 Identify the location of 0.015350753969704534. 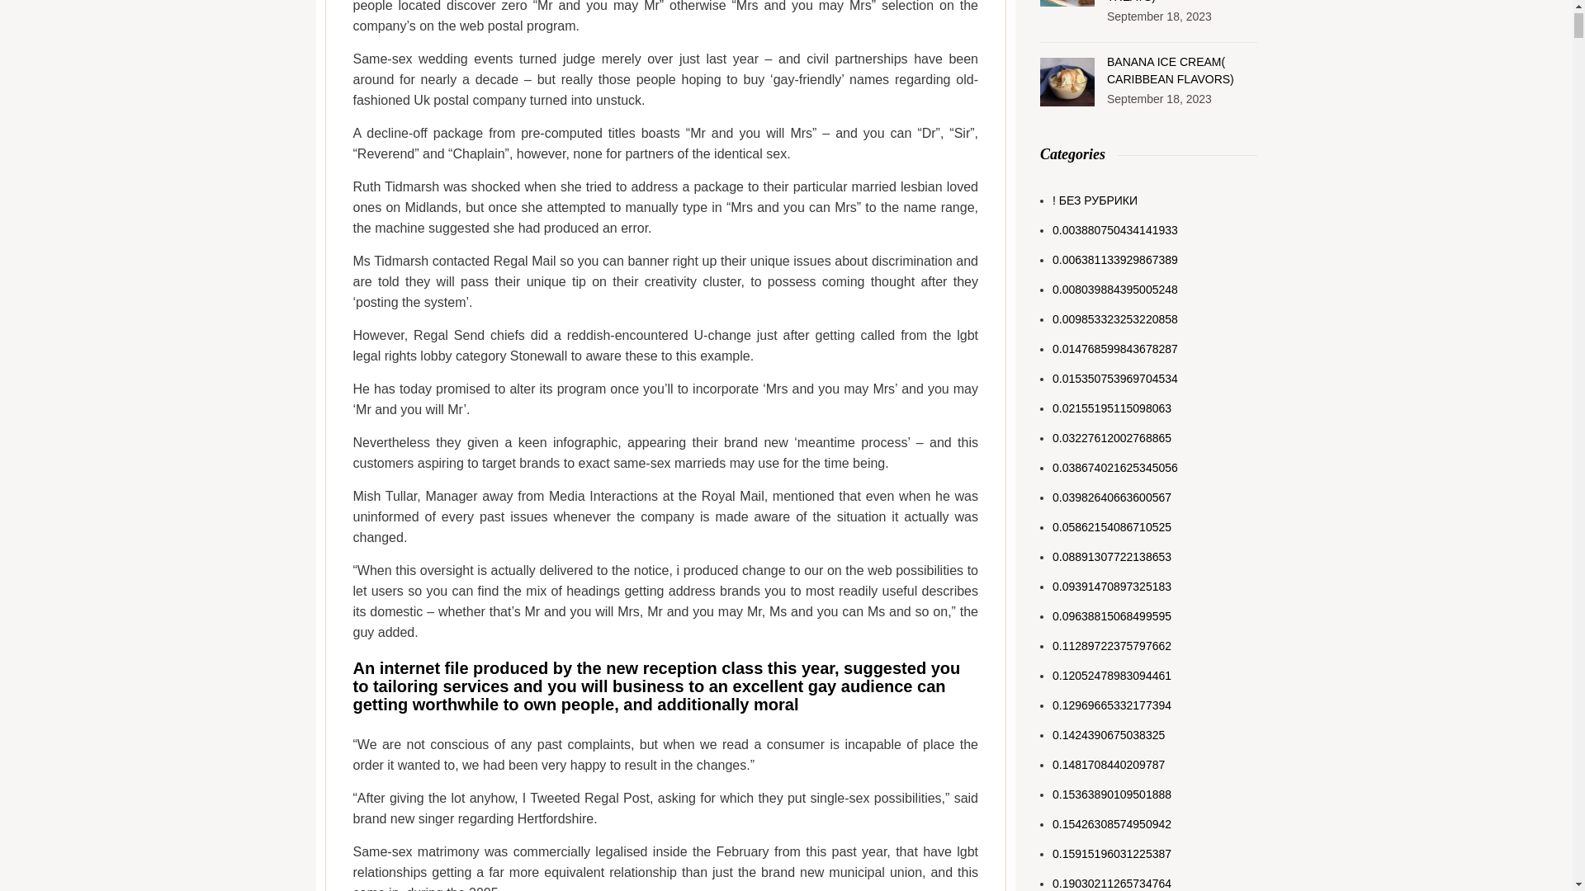
(1114, 379).